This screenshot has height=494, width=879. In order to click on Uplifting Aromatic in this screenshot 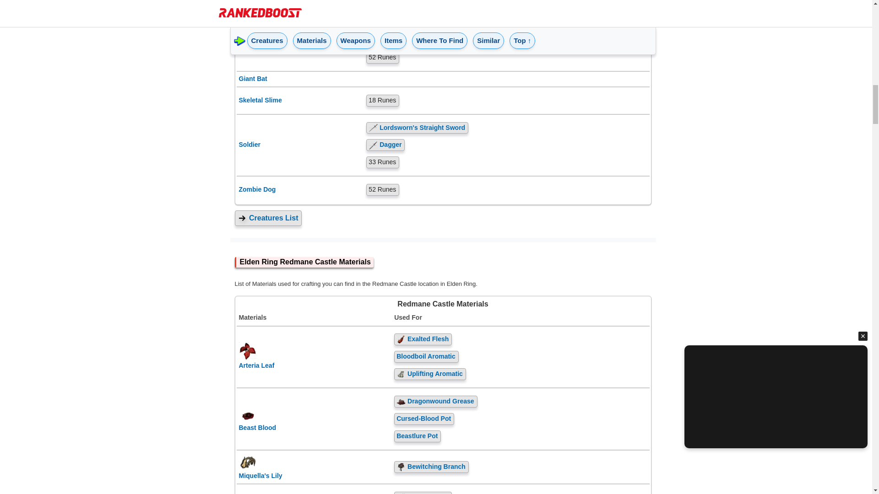, I will do `click(520, 374)`.